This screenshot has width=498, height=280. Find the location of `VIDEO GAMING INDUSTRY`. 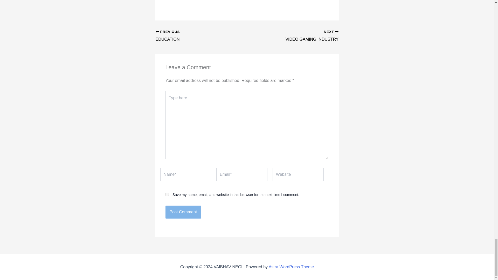

VIDEO GAMING INDUSTRY is located at coordinates (183, 212).